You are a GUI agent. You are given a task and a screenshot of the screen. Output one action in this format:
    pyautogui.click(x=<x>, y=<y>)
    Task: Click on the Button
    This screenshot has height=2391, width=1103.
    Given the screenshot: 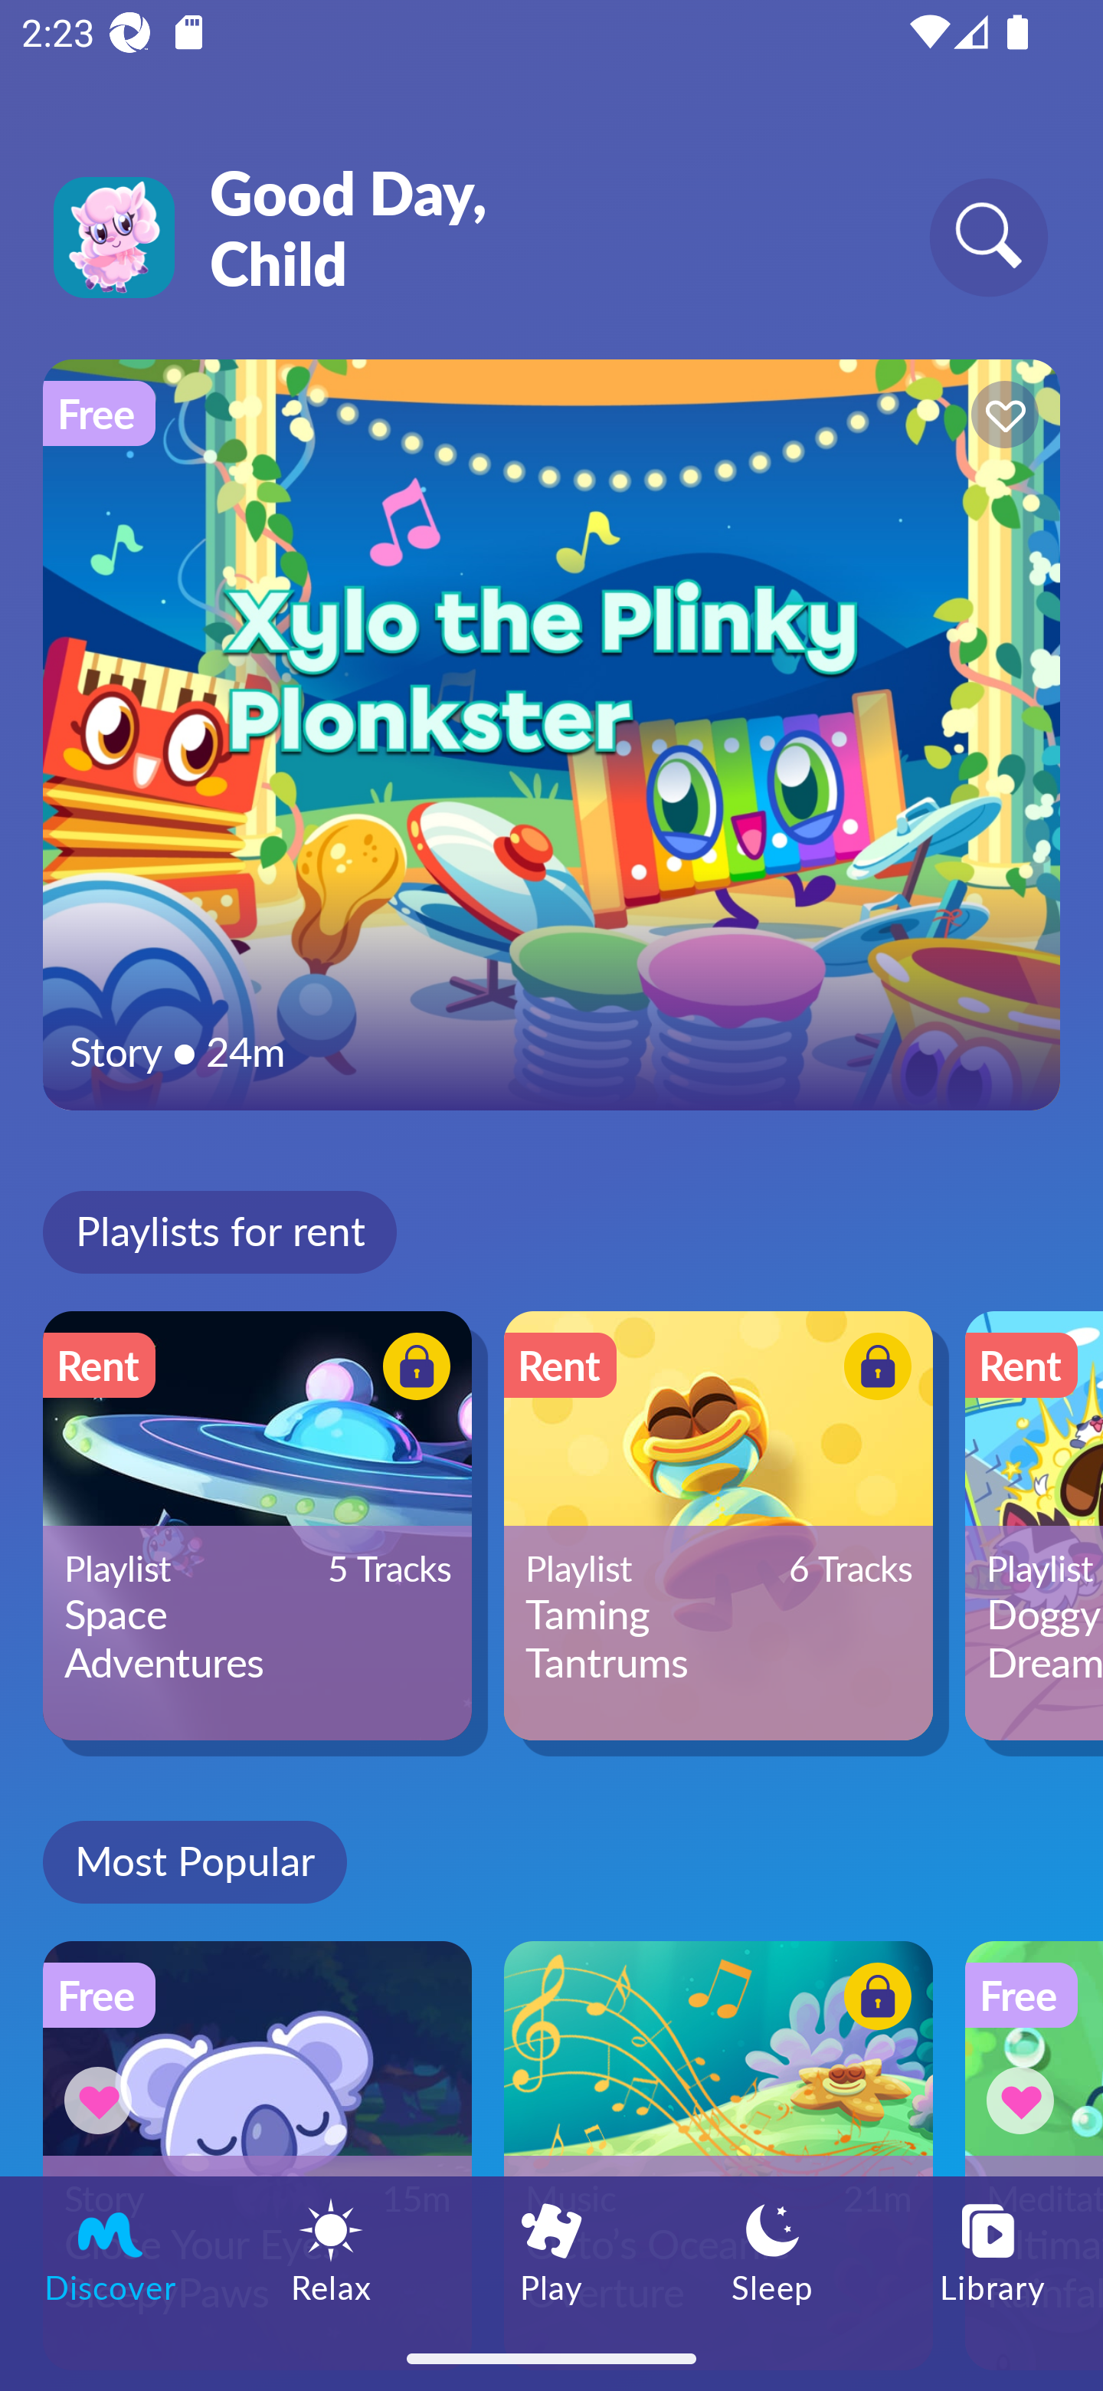 What is the action you would take?
    pyautogui.click(x=1000, y=418)
    